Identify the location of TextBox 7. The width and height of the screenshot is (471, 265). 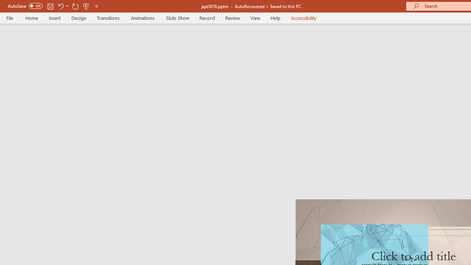
(411, 260).